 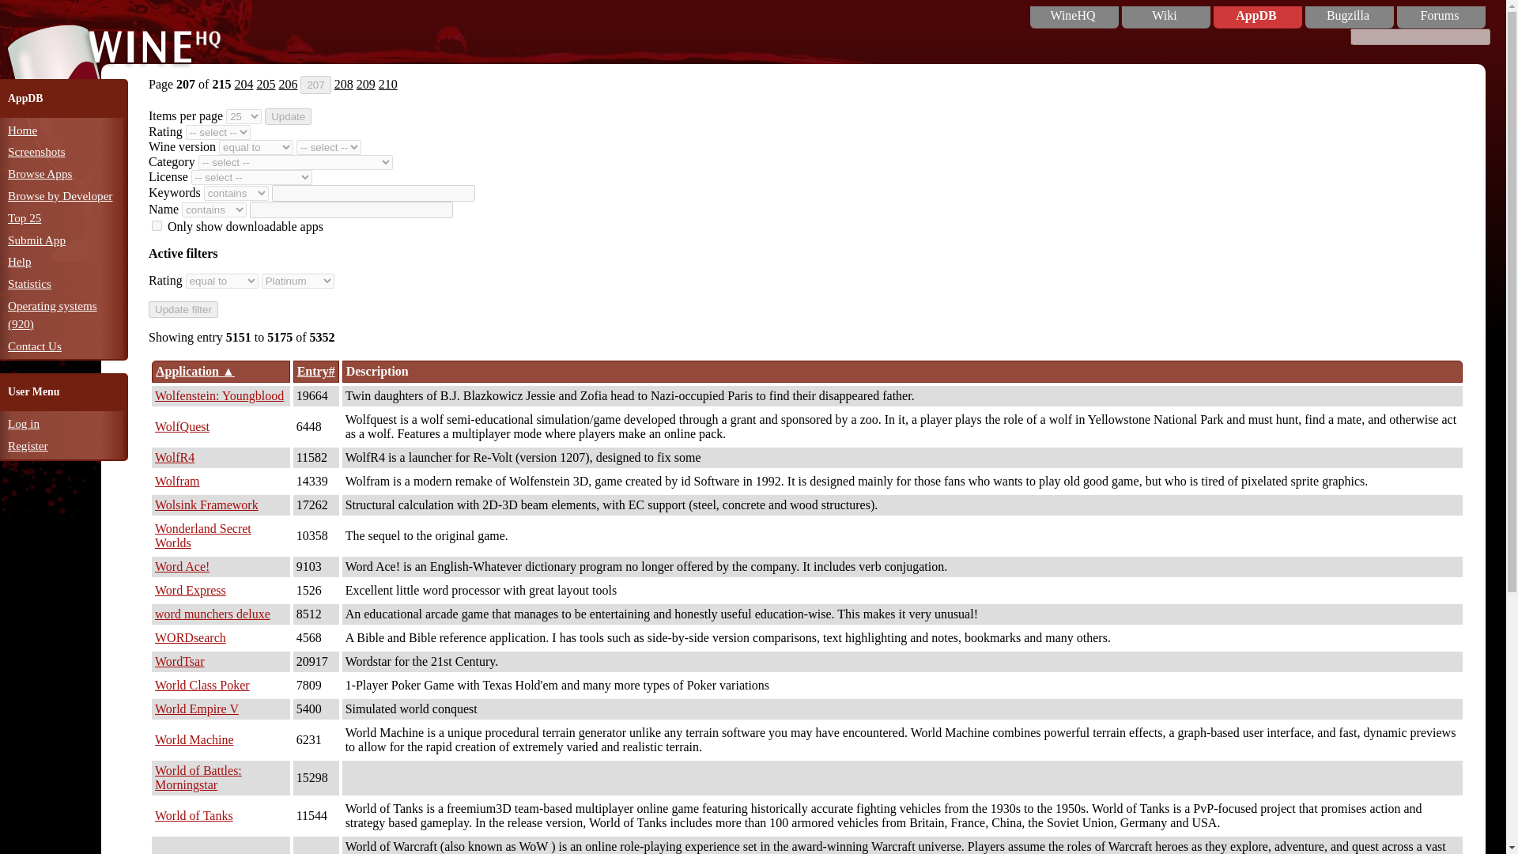 I want to click on 209, so click(x=365, y=84).